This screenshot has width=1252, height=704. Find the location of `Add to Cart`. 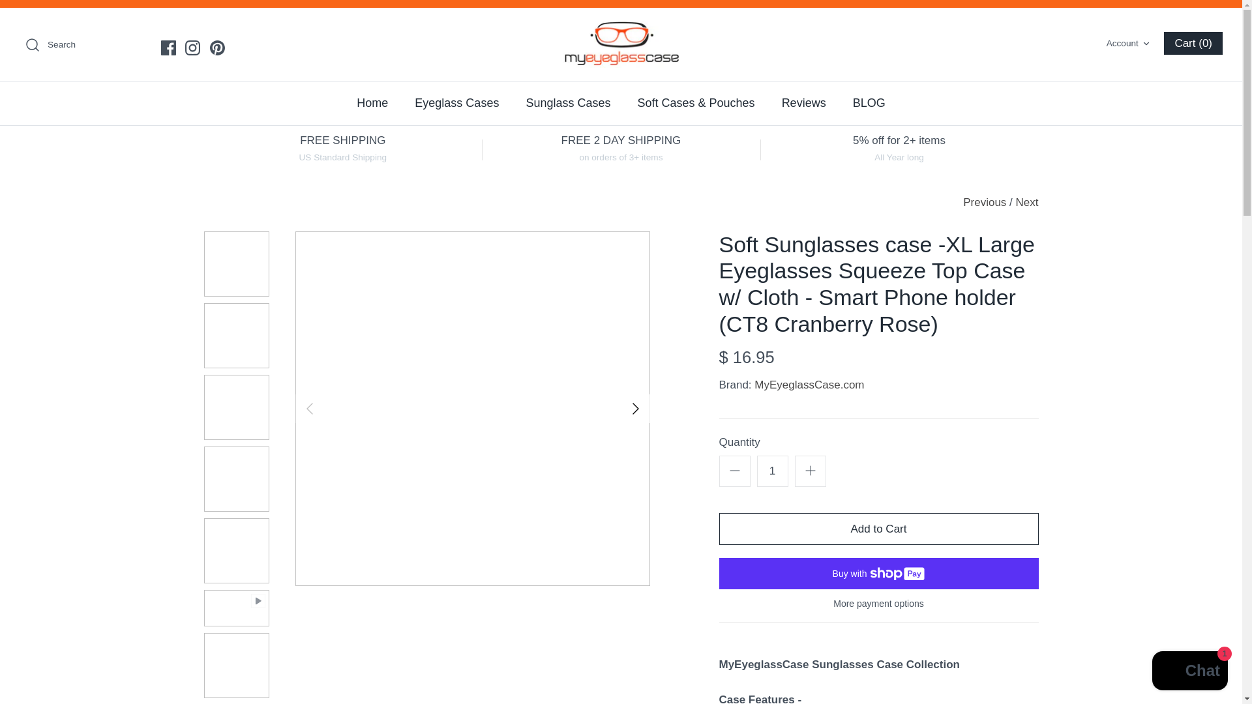

Add to Cart is located at coordinates (878, 529).